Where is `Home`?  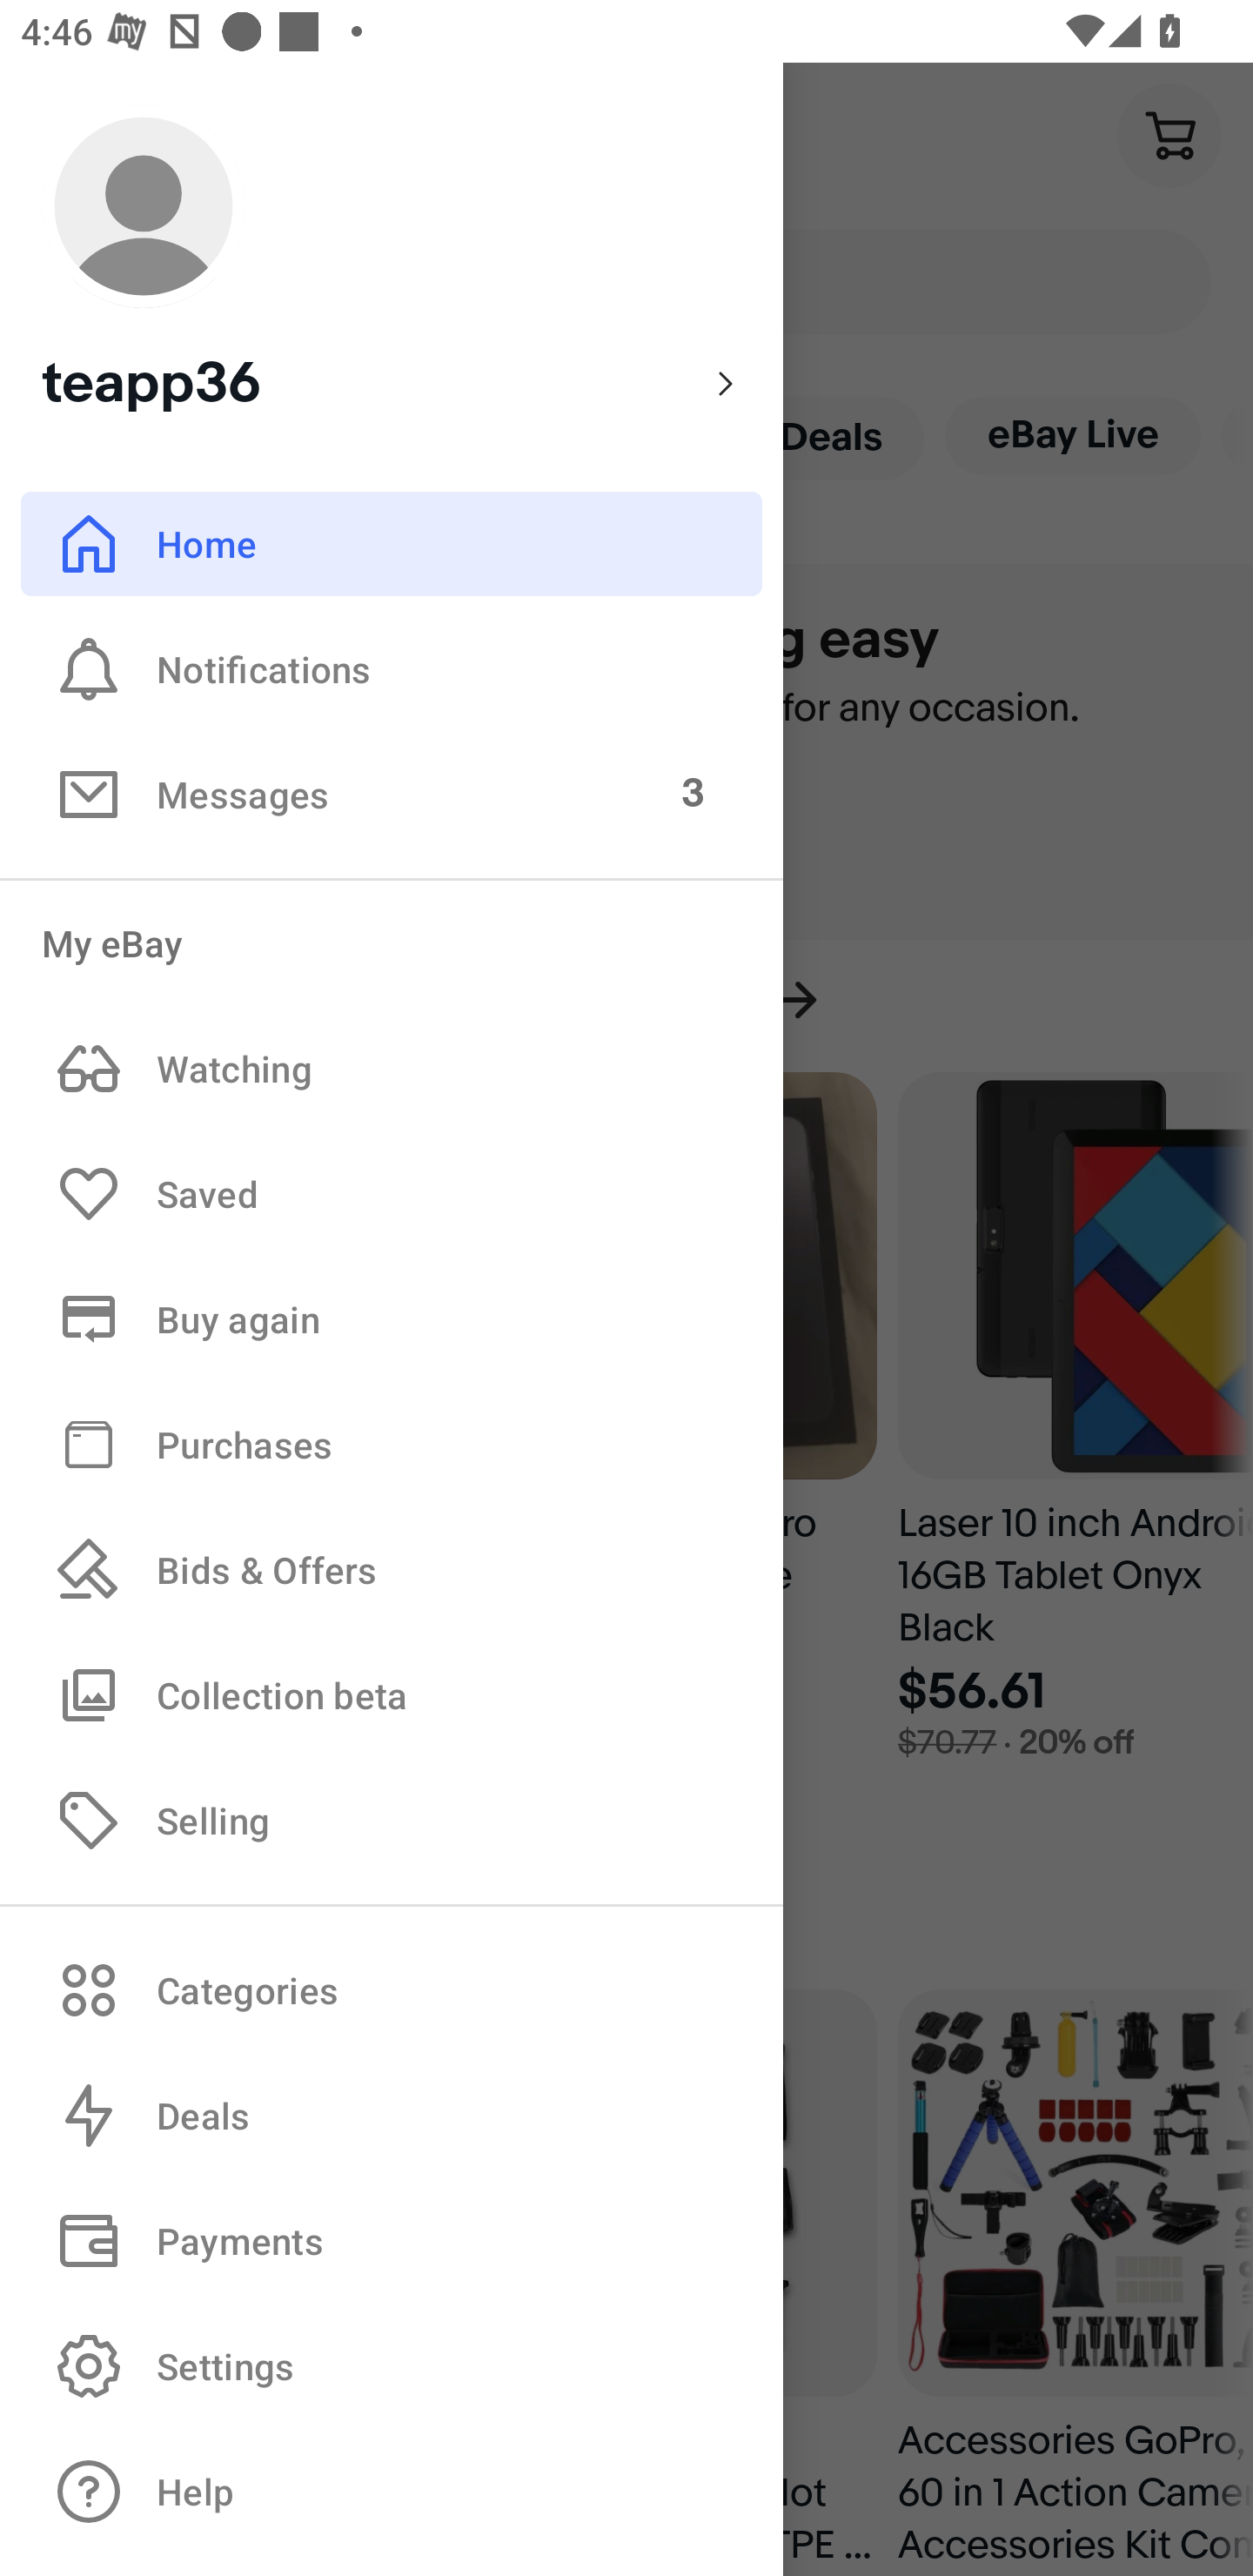
Home is located at coordinates (392, 543).